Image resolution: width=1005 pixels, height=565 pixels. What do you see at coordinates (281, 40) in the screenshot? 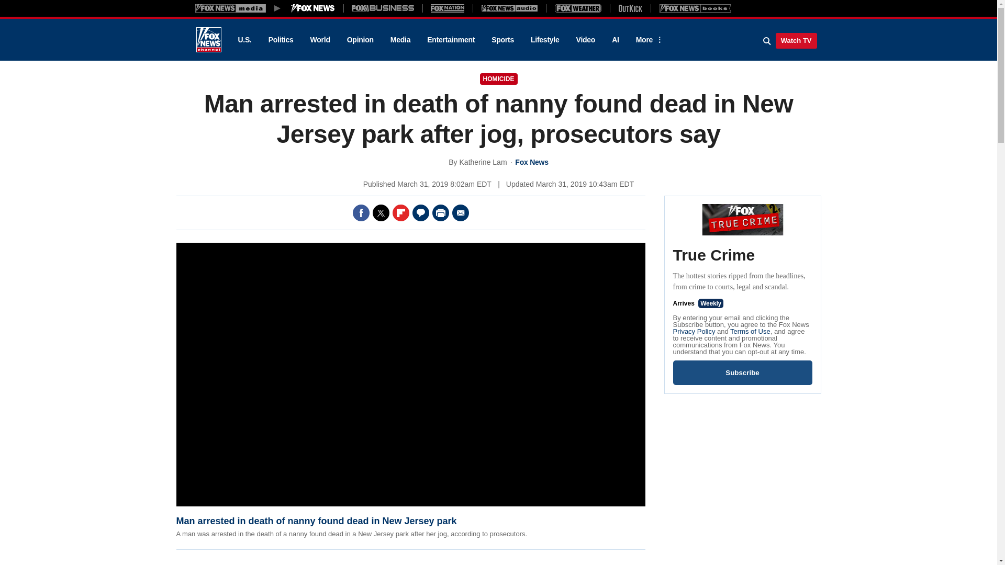
I see `Politics` at bounding box center [281, 40].